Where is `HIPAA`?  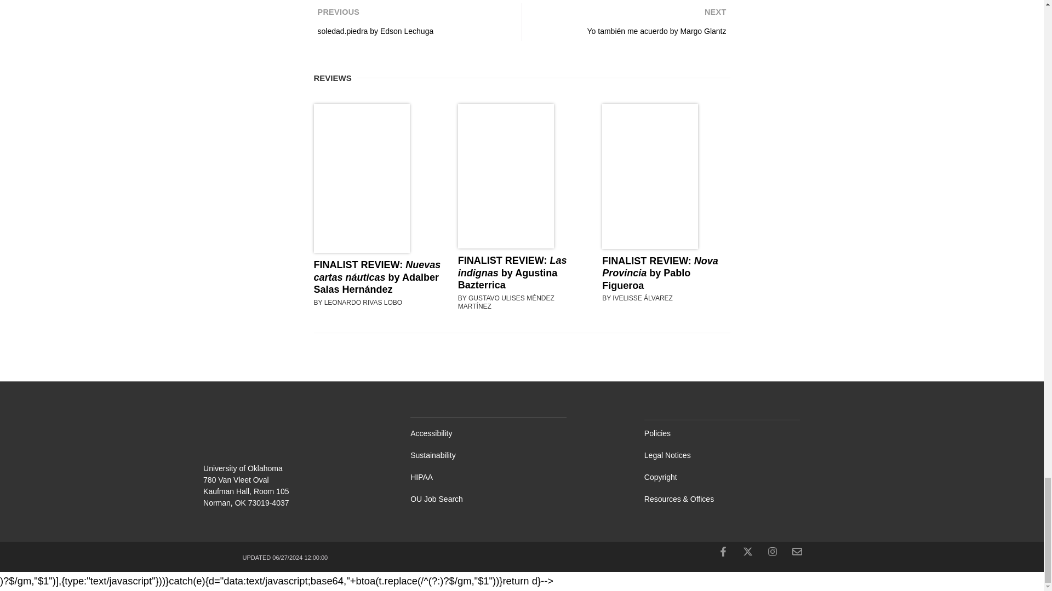 HIPAA is located at coordinates (522, 477).